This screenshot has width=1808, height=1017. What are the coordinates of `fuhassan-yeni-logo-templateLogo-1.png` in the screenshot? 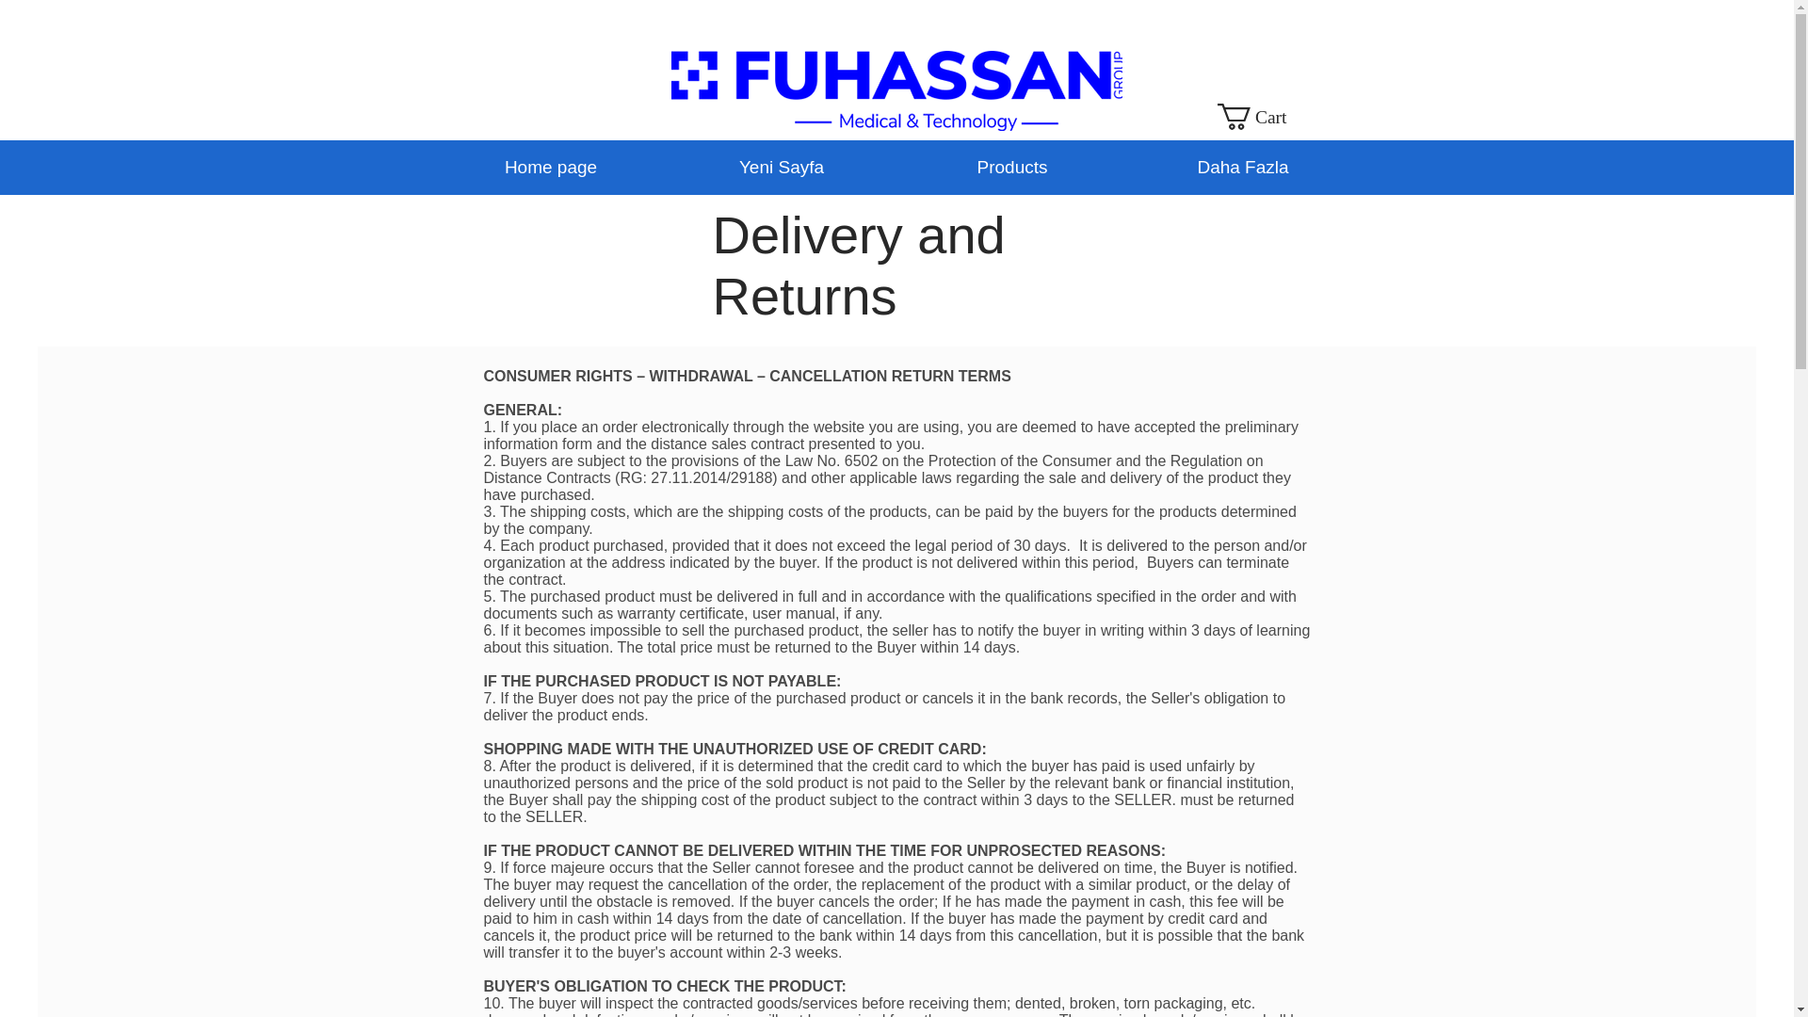 It's located at (896, 90).